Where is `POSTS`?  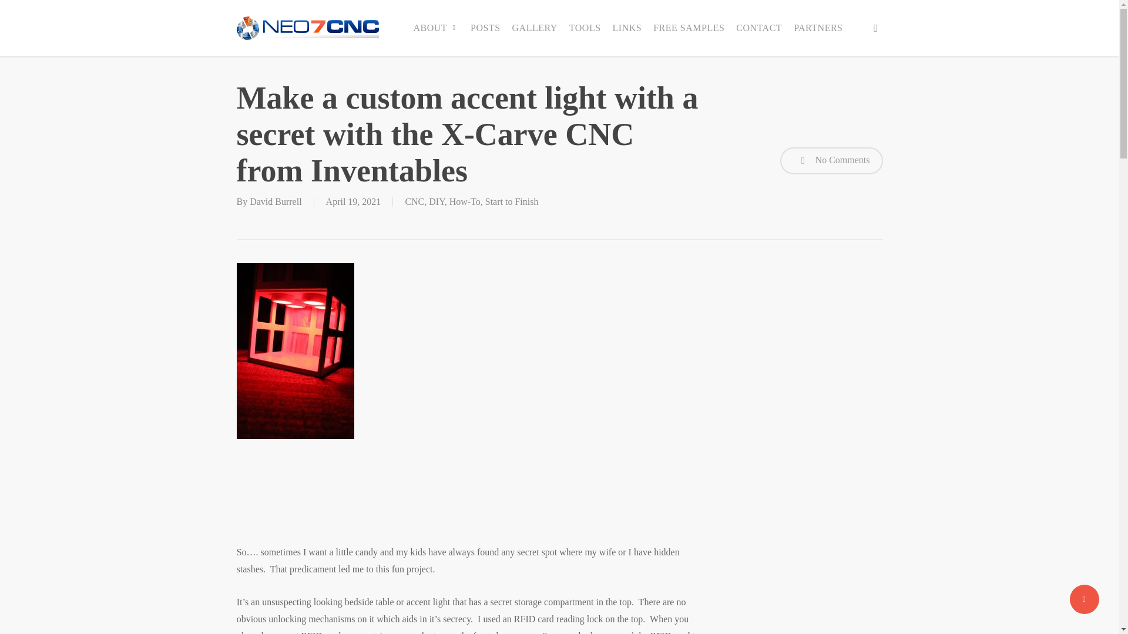 POSTS is located at coordinates (485, 28).